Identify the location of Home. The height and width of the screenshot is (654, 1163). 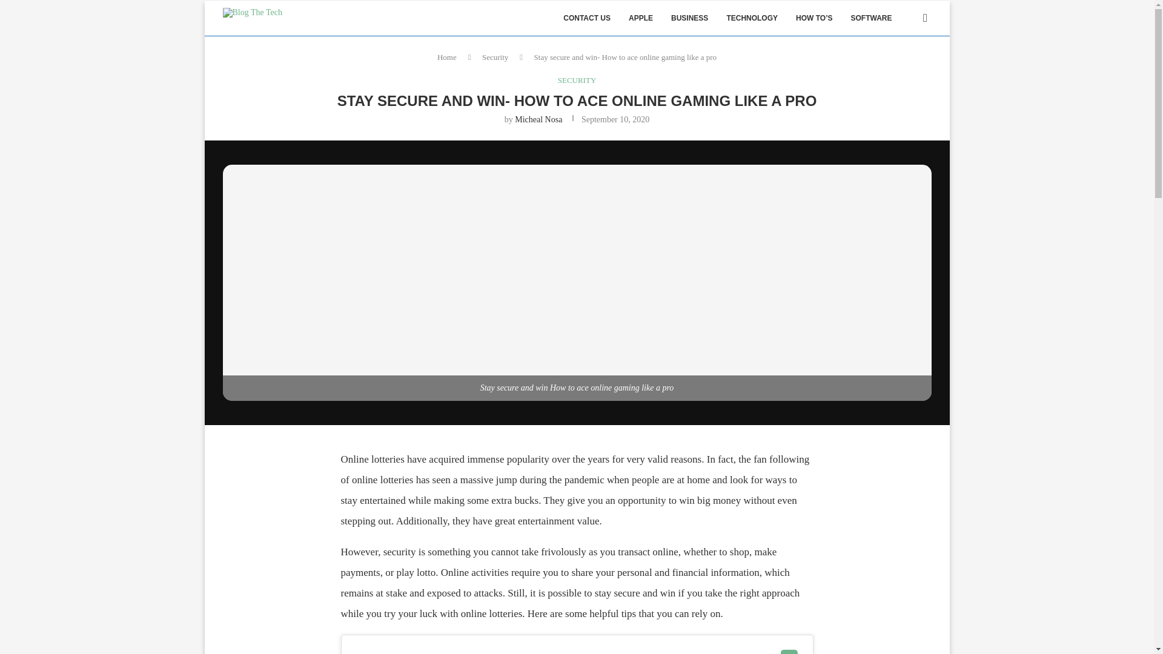
(447, 57).